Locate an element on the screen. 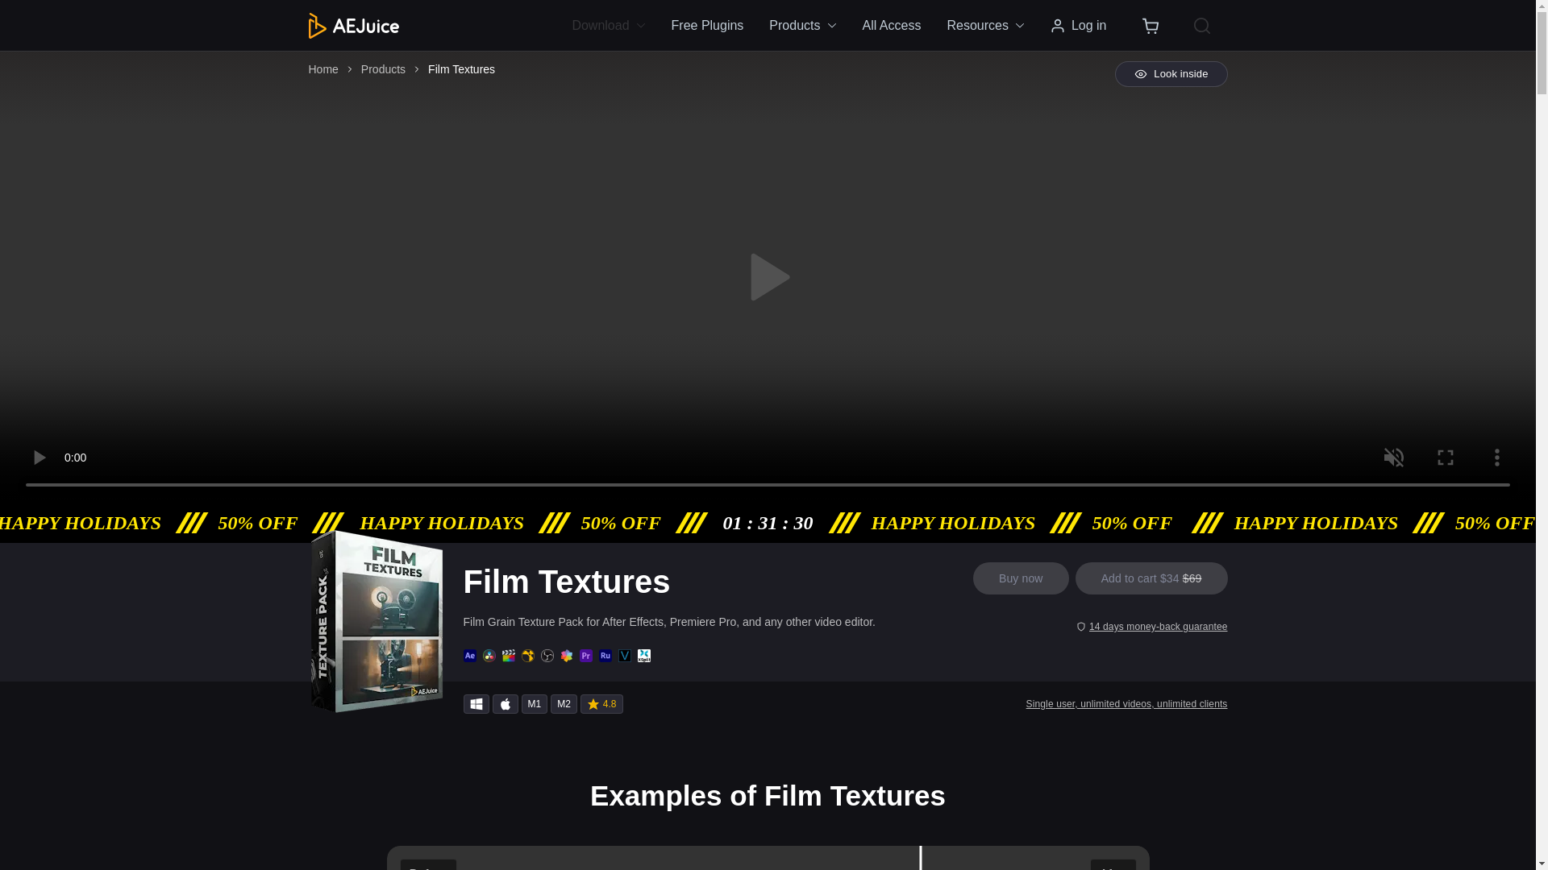 This screenshot has width=1548, height=870. Products is located at coordinates (802, 25).